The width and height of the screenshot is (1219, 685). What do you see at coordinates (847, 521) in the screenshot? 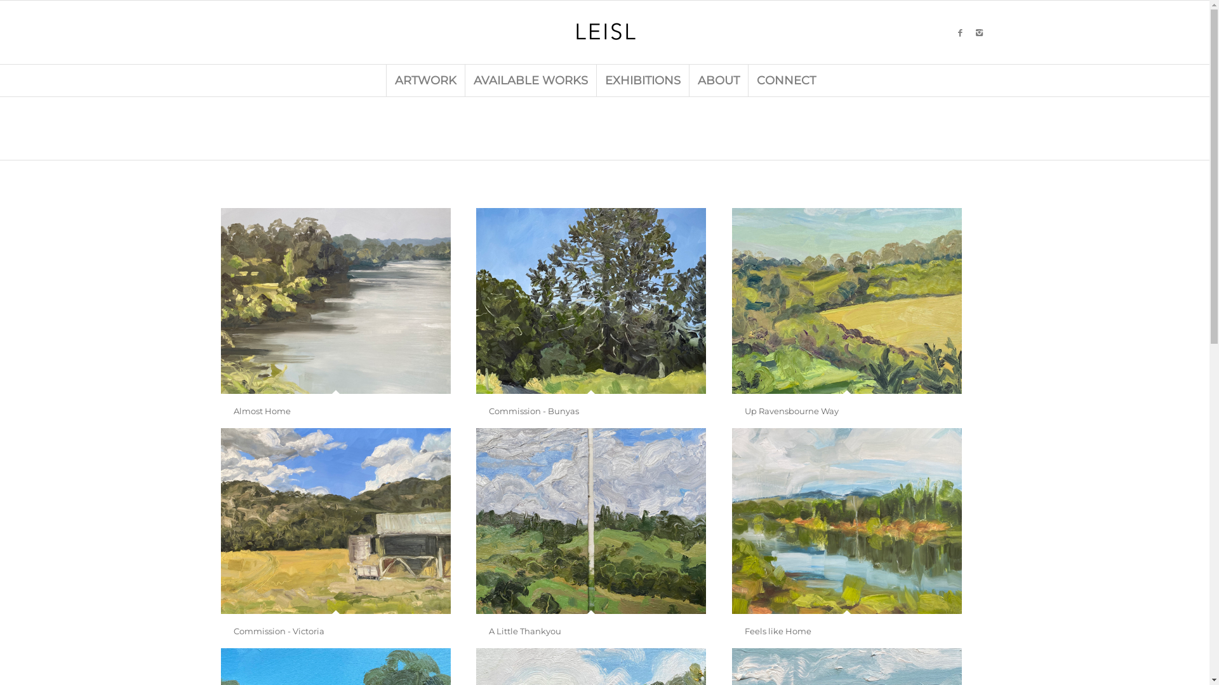
I see `Feels like Home` at bounding box center [847, 521].